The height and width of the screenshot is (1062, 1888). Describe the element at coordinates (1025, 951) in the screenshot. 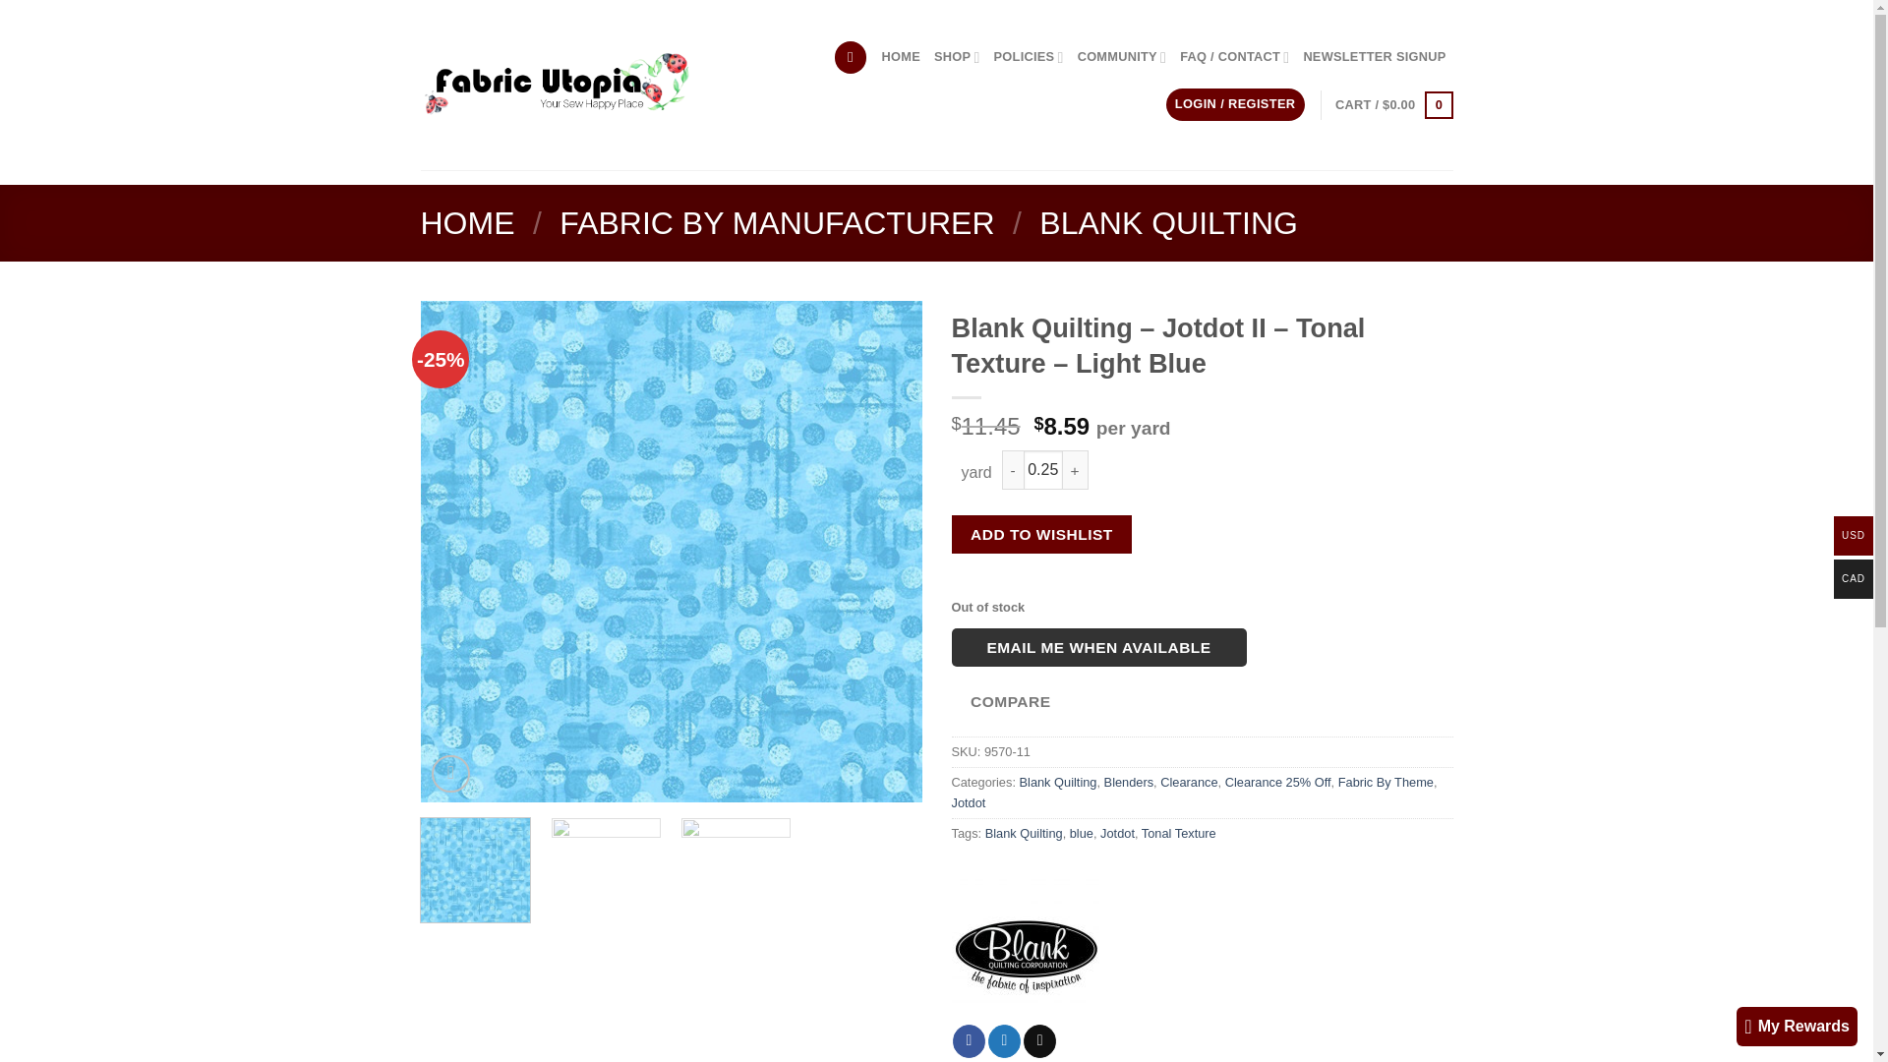

I see `Blank Quilting` at that location.